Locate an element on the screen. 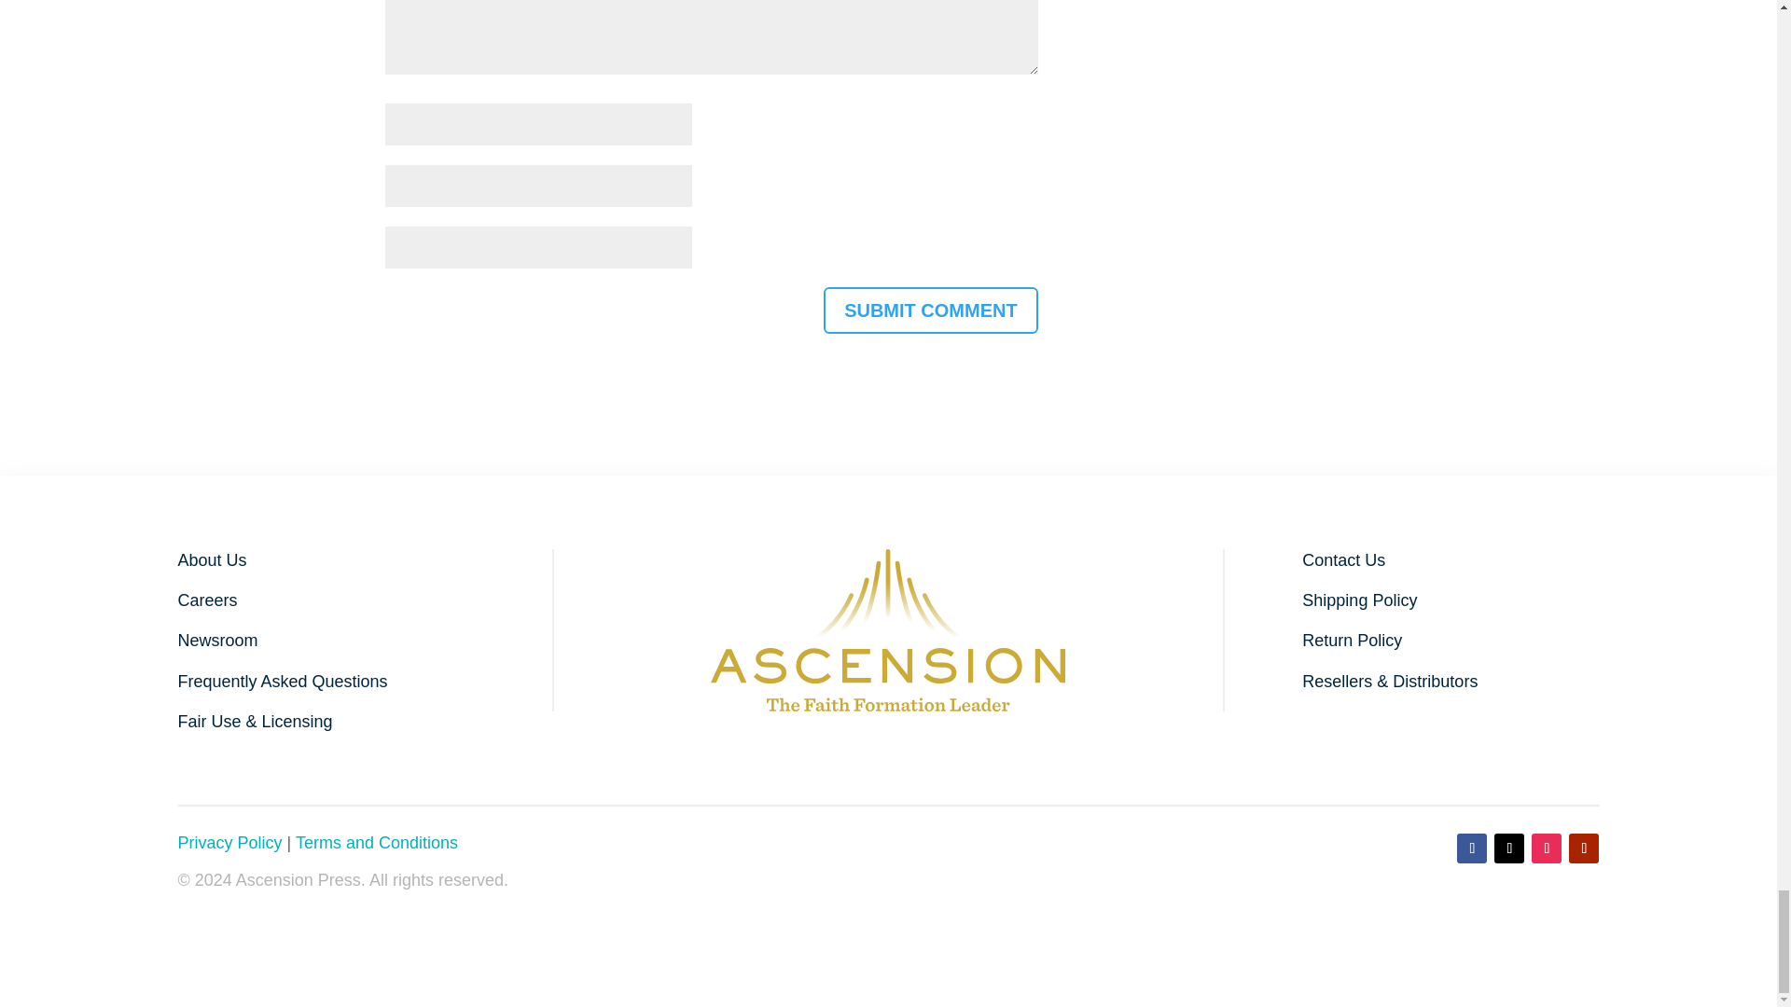 This screenshot has width=1791, height=1007. Follow on X is located at coordinates (1508, 848).